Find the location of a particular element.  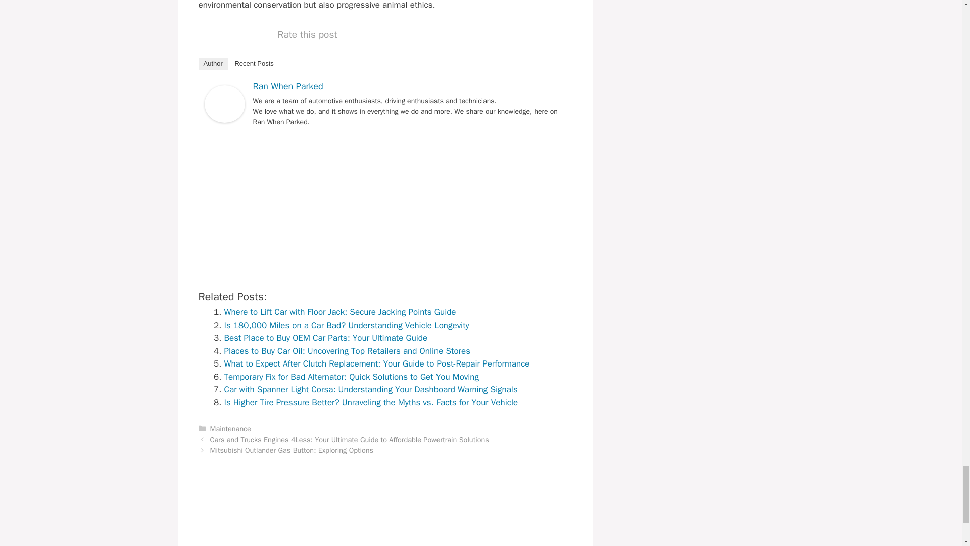

Ran When Parked is located at coordinates (224, 119).